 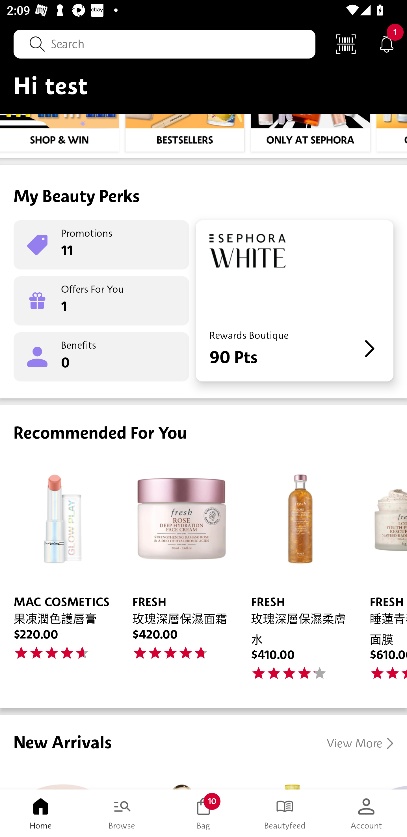 What do you see at coordinates (178, 572) in the screenshot?
I see `FRESH 玫瑰深層保濕面霜  $420.00 47.0` at bounding box center [178, 572].